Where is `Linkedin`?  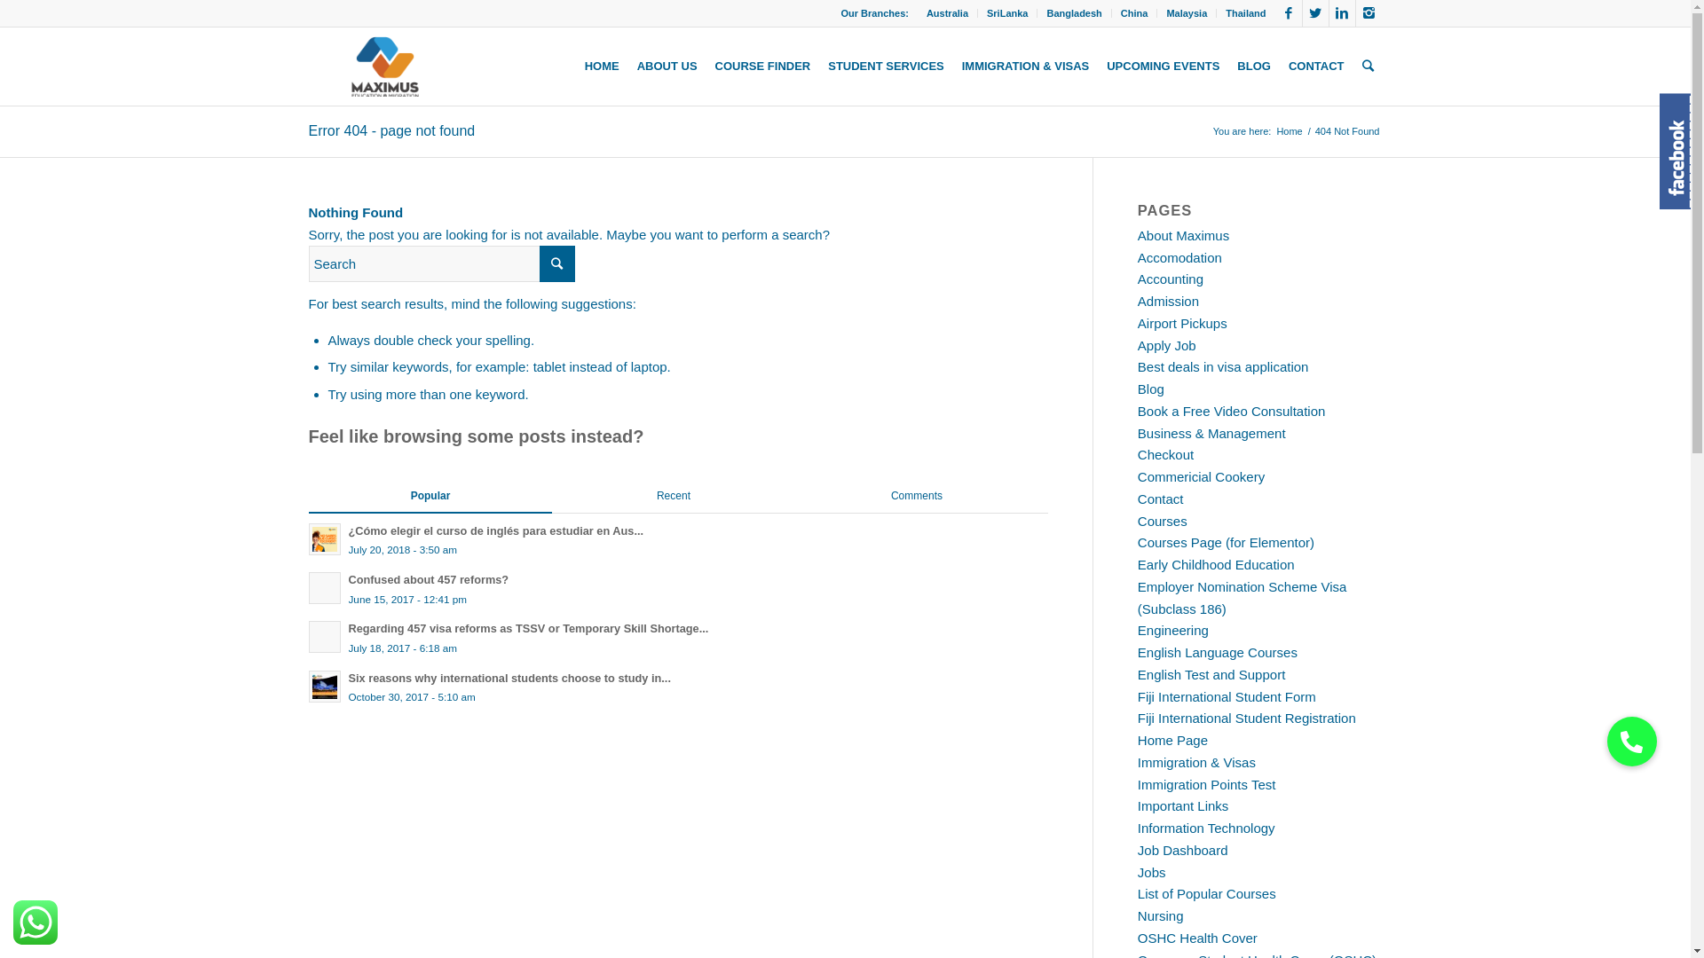 Linkedin is located at coordinates (1342, 13).